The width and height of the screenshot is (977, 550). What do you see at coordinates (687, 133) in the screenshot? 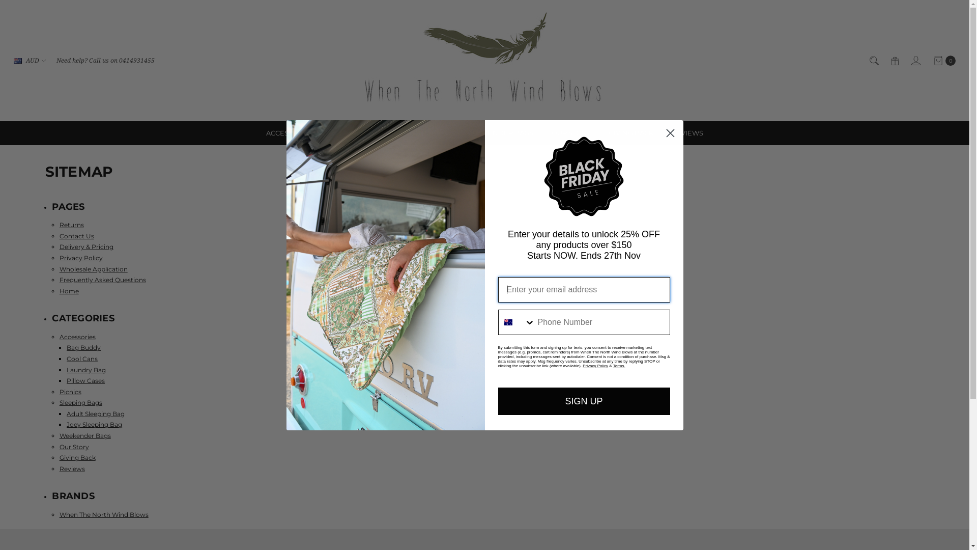
I see `REVIEWS` at bounding box center [687, 133].